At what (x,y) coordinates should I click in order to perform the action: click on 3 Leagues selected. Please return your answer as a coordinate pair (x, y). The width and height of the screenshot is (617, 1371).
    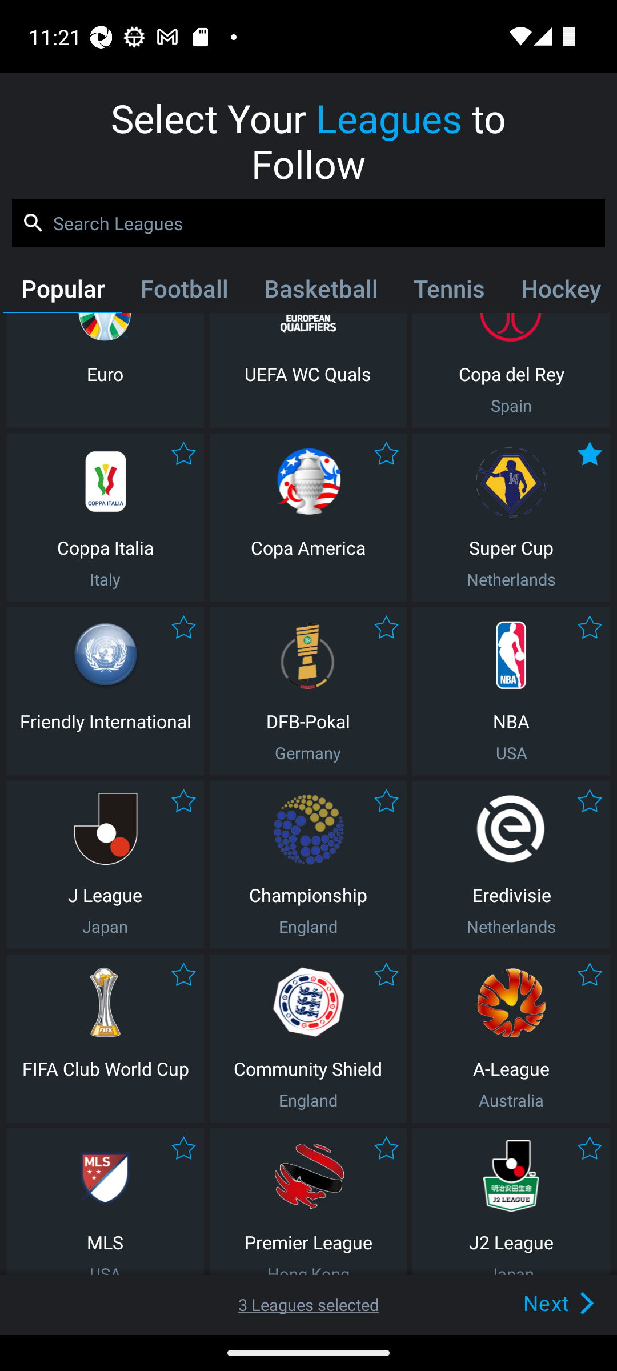
    Looking at the image, I should click on (308, 1305).